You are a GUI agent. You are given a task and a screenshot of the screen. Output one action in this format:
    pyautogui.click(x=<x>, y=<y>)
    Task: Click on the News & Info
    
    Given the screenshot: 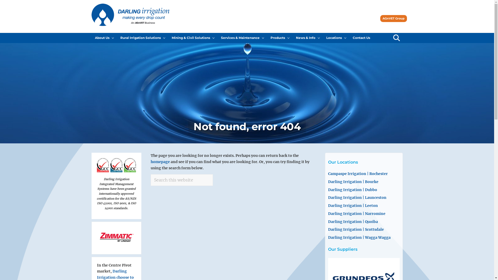 What is the action you would take?
    pyautogui.click(x=308, y=38)
    